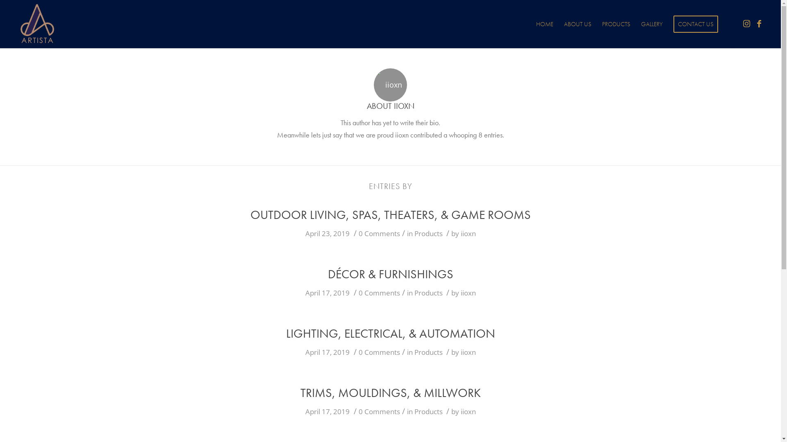  Describe the element at coordinates (747, 24) in the screenshot. I see `Instagram` at that location.